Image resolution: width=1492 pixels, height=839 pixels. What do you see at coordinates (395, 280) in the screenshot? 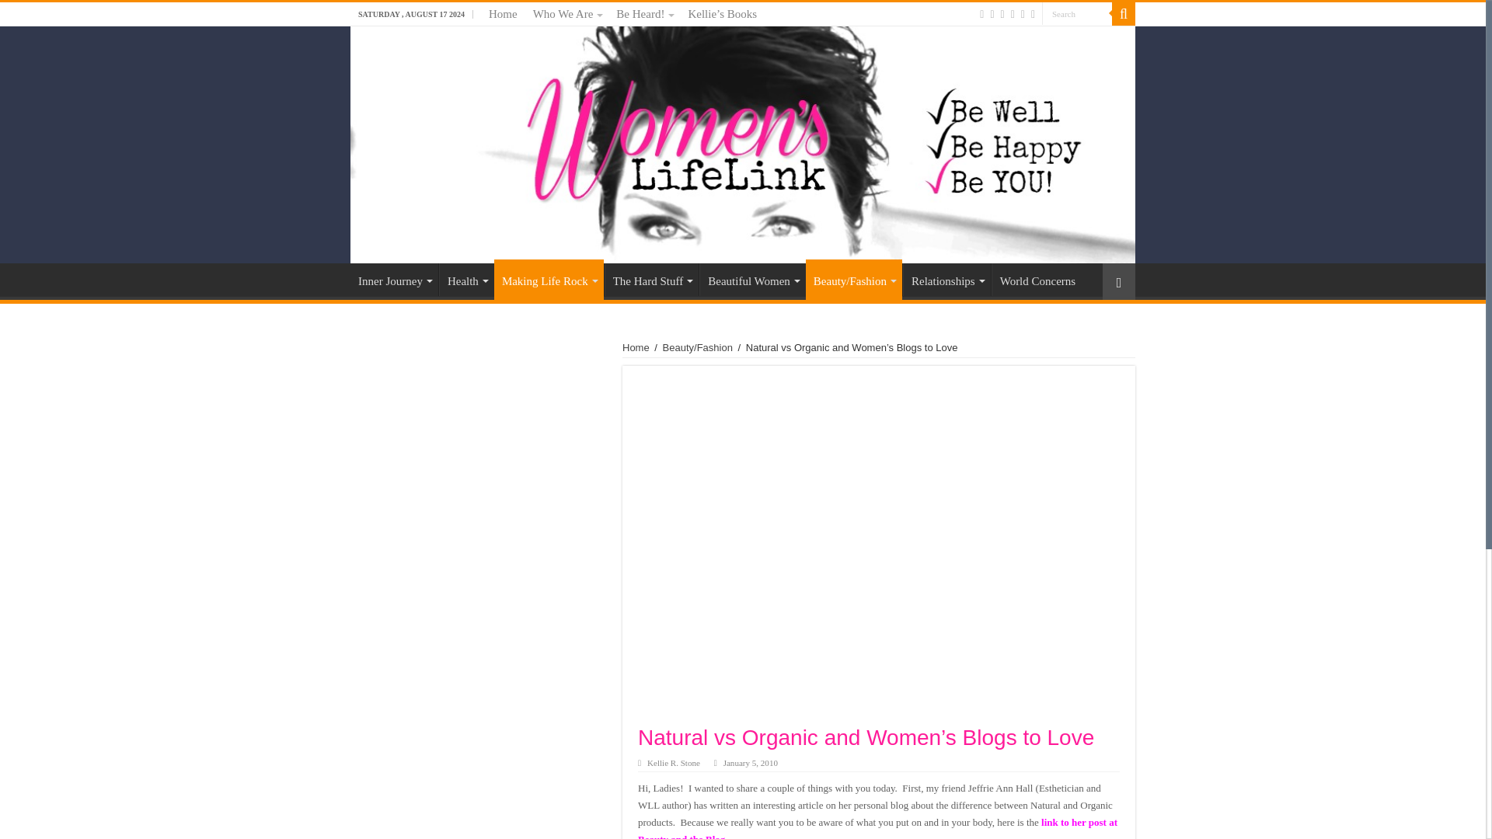
I see `Inner Journey` at bounding box center [395, 280].